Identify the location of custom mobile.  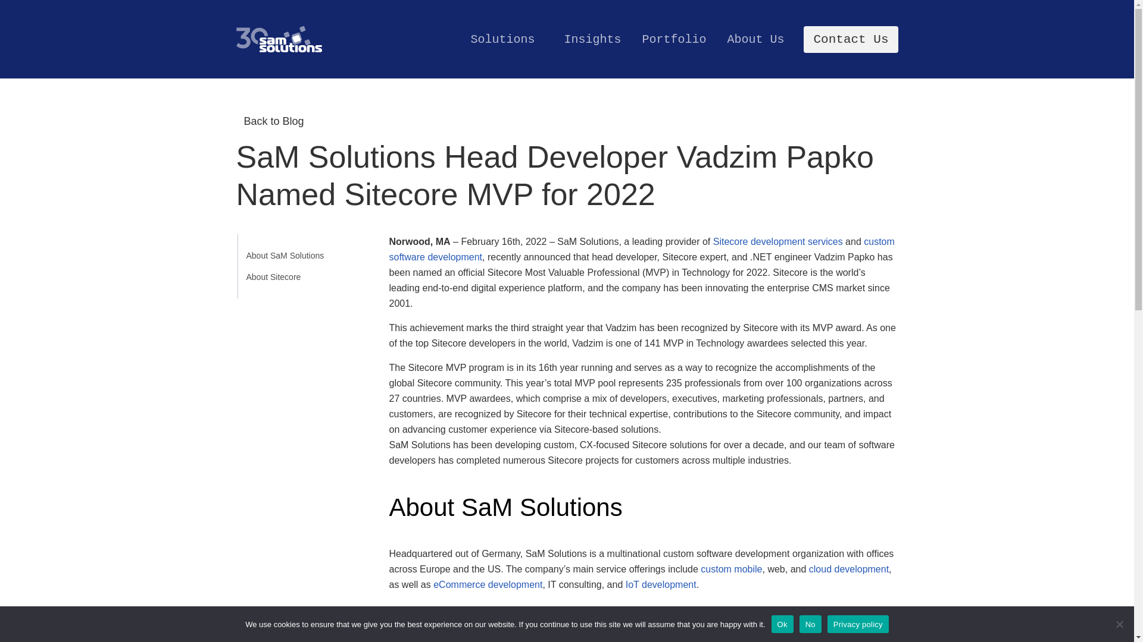
(731, 569).